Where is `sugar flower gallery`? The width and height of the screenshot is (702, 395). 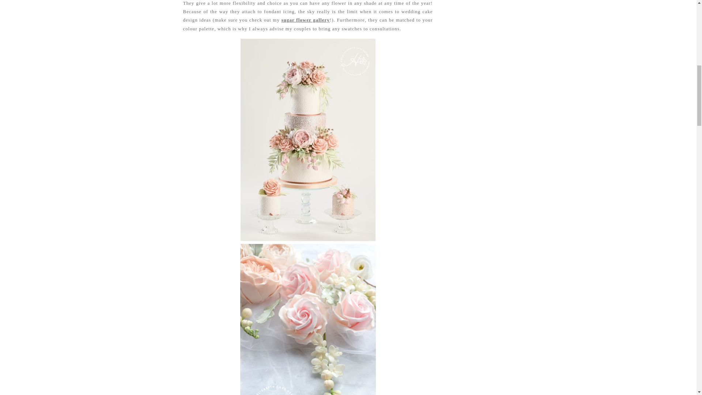 sugar flower gallery is located at coordinates (306, 20).